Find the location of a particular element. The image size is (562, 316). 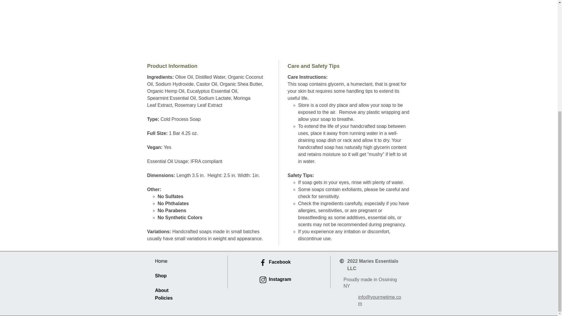

Shop is located at coordinates (161, 276).